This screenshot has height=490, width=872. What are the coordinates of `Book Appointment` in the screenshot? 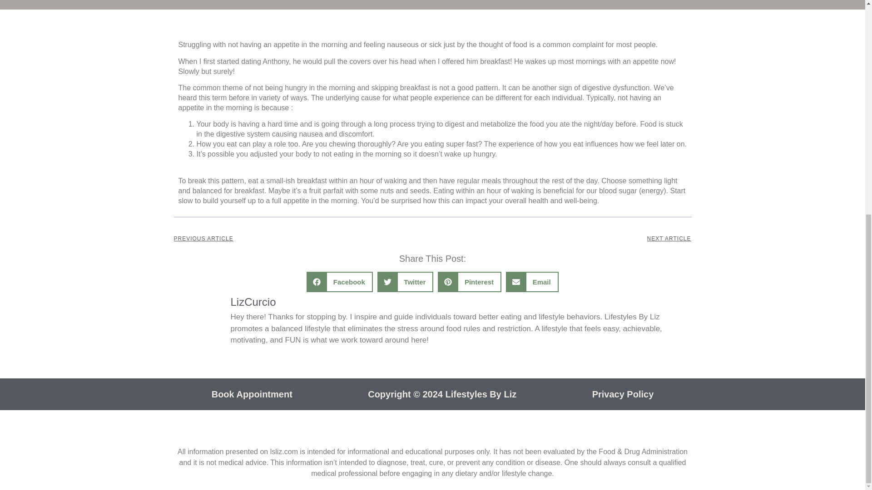 It's located at (252, 394).